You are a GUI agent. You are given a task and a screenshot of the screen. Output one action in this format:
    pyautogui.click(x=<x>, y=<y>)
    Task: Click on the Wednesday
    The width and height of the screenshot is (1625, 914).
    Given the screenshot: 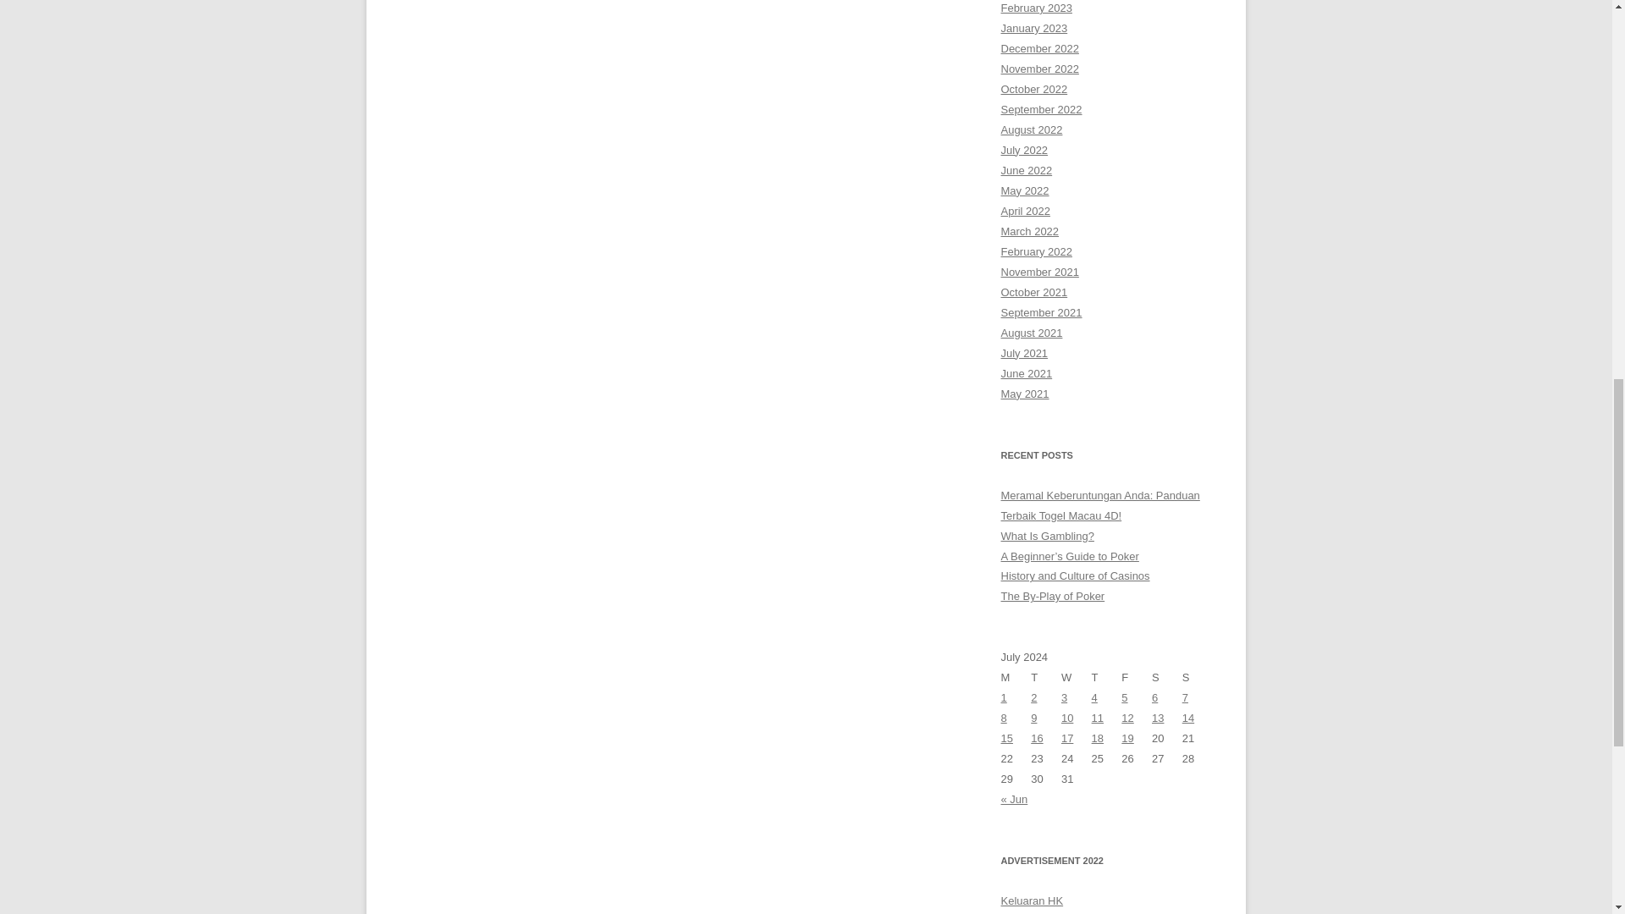 What is the action you would take?
    pyautogui.click(x=1077, y=678)
    